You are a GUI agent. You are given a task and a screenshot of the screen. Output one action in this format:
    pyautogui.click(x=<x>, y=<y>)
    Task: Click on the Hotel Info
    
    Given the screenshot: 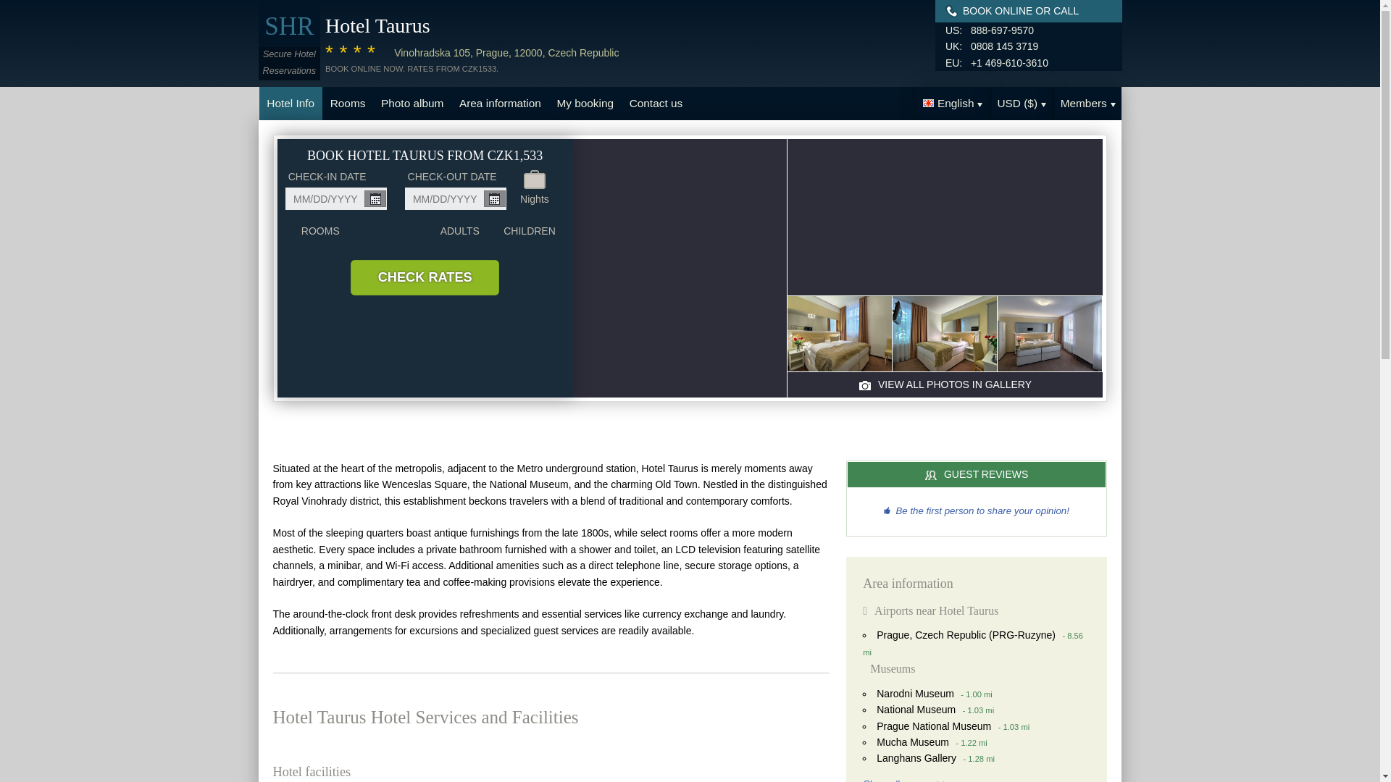 What is the action you would take?
    pyautogui.click(x=291, y=103)
    